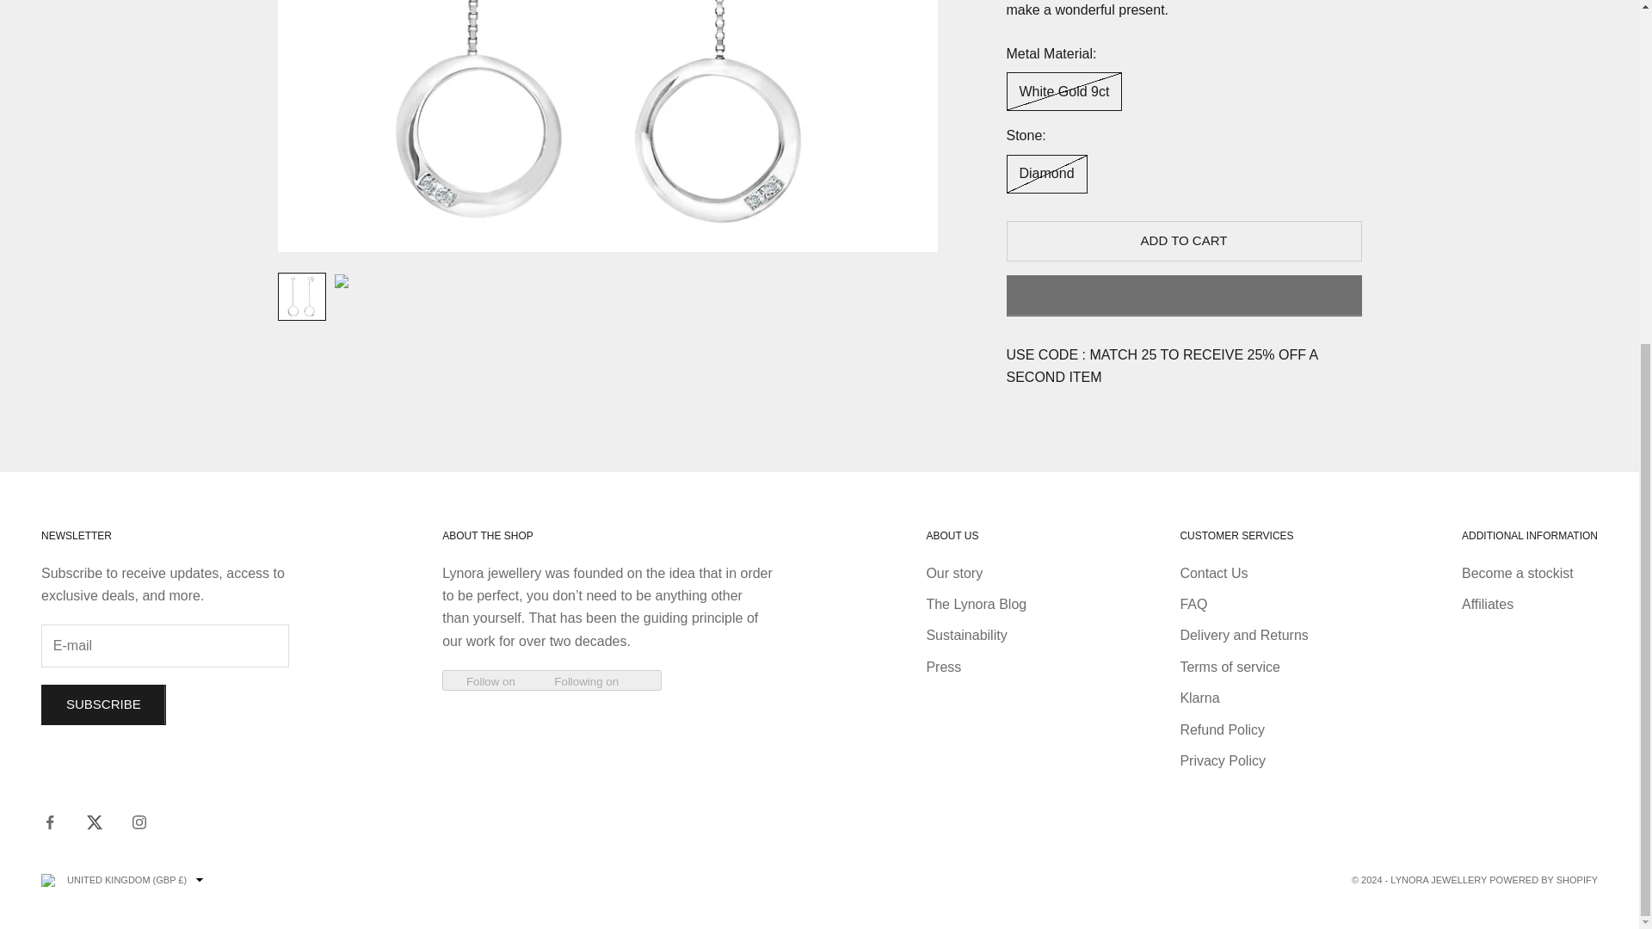  Describe the element at coordinates (1184, 86) in the screenshot. I see `ADD TO CART` at that location.